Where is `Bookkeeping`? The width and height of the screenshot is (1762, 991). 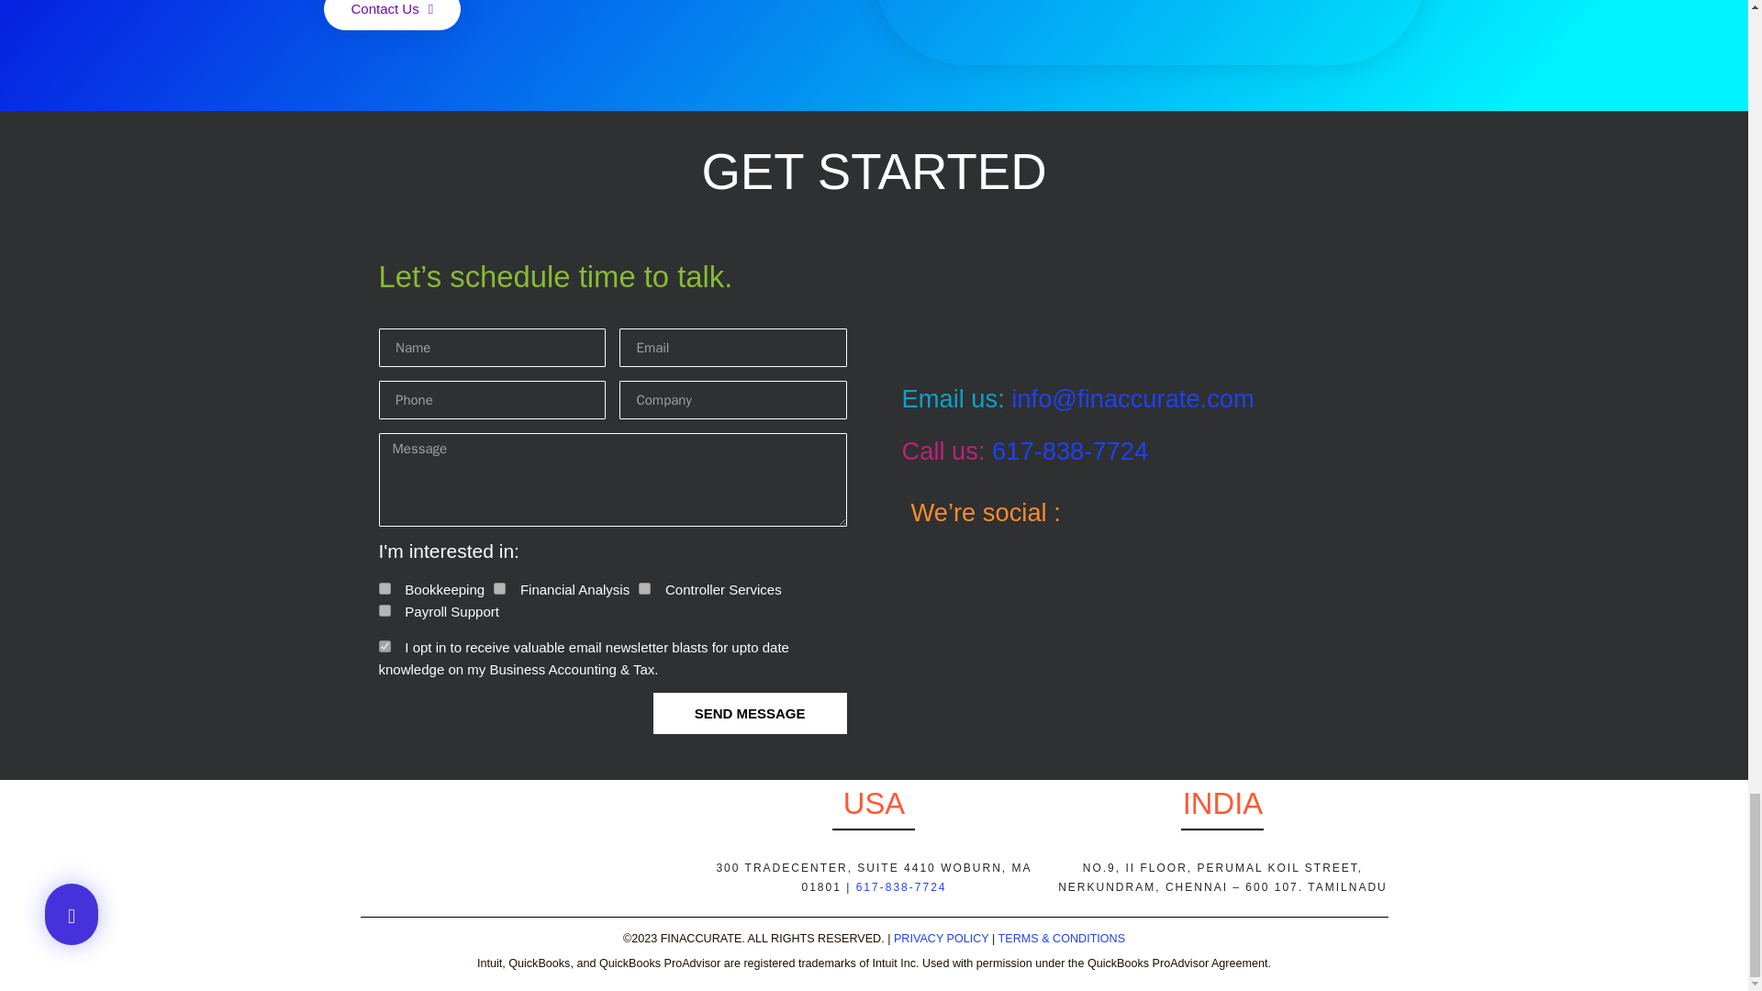
Bookkeeping is located at coordinates (384, 589).